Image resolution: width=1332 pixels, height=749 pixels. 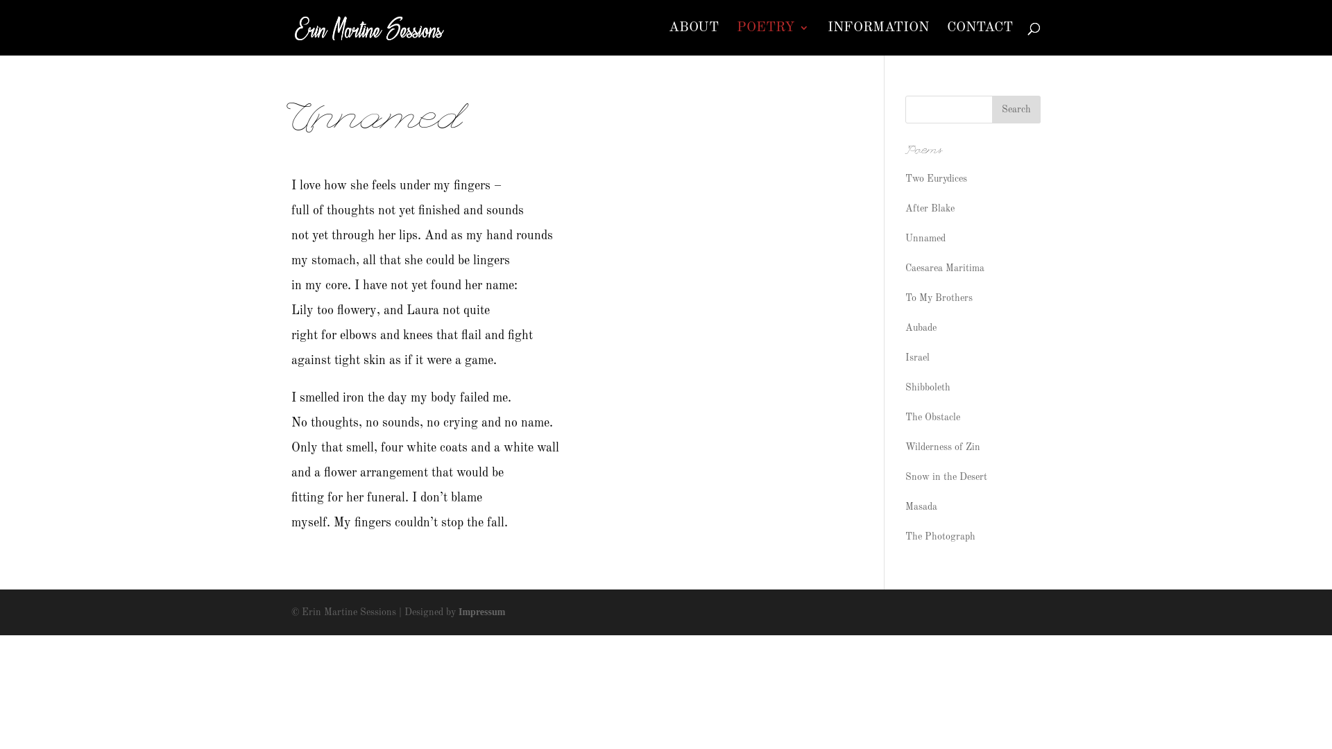 What do you see at coordinates (939, 298) in the screenshot?
I see `To My Brothers` at bounding box center [939, 298].